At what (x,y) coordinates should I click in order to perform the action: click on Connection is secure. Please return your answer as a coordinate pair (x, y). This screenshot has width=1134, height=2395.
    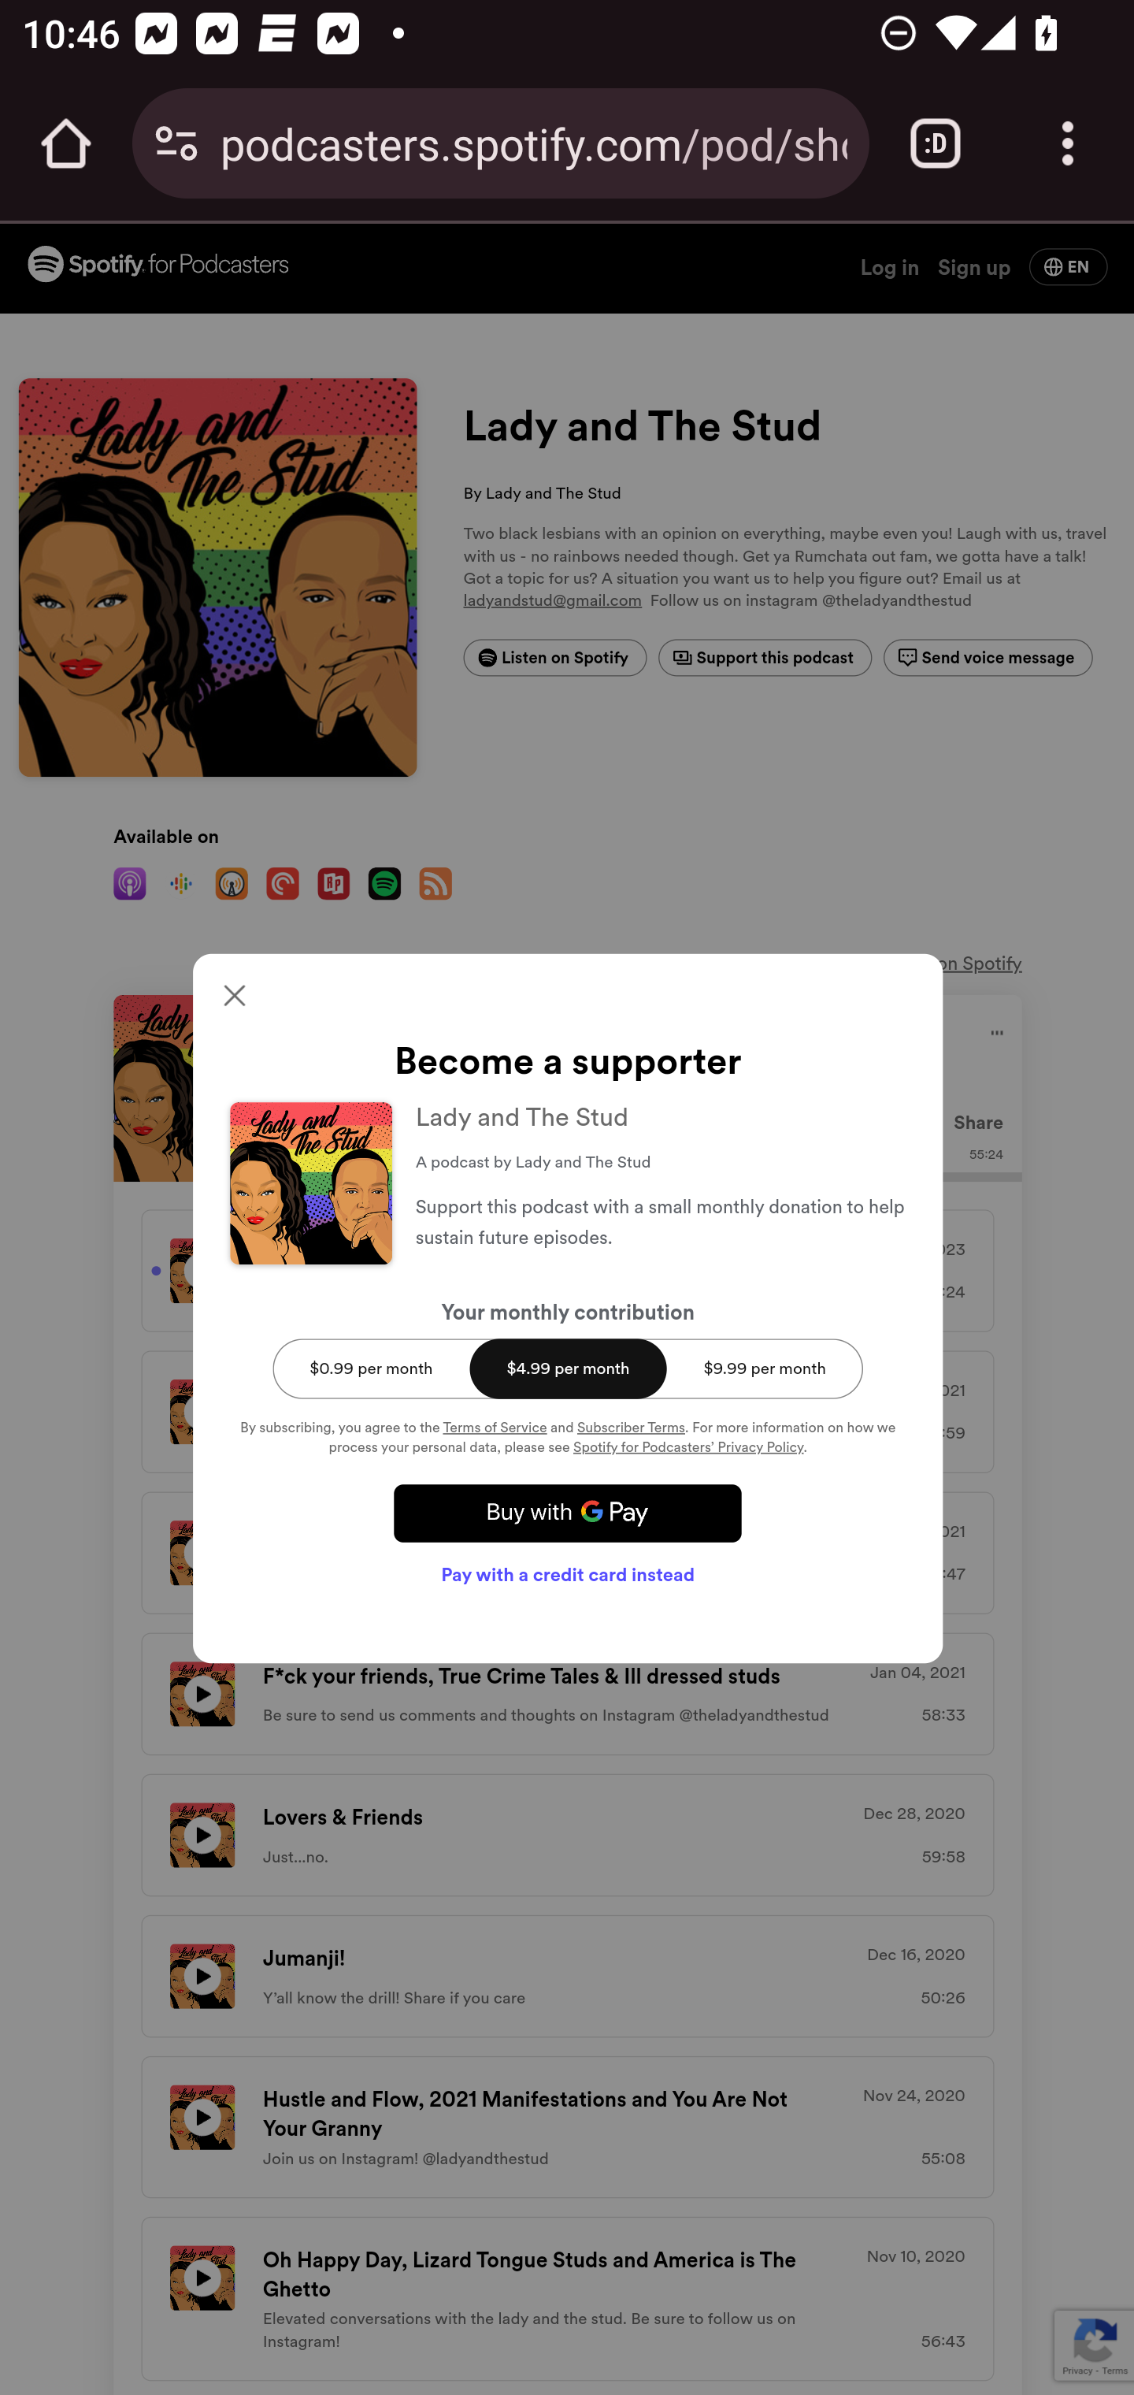
    Looking at the image, I should click on (176, 143).